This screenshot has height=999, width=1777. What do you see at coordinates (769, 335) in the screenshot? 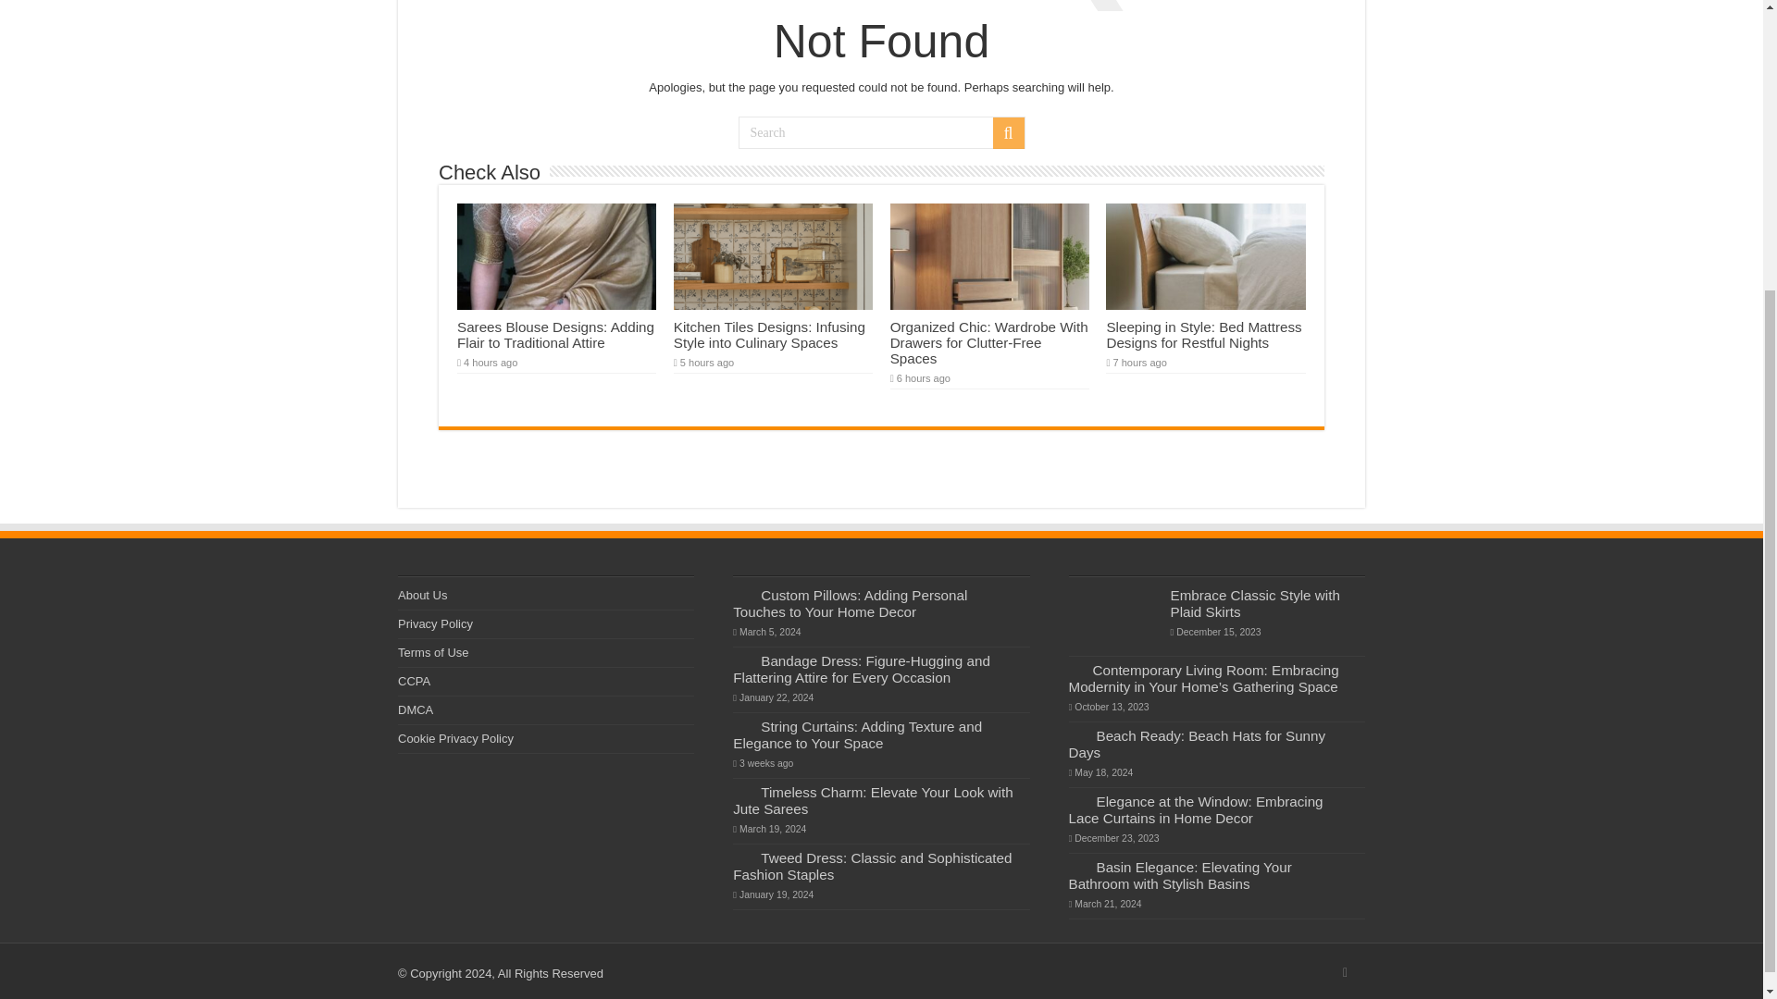
I see `Kitchen Tiles Designs: Infusing Style into Culinary Spaces` at bounding box center [769, 335].